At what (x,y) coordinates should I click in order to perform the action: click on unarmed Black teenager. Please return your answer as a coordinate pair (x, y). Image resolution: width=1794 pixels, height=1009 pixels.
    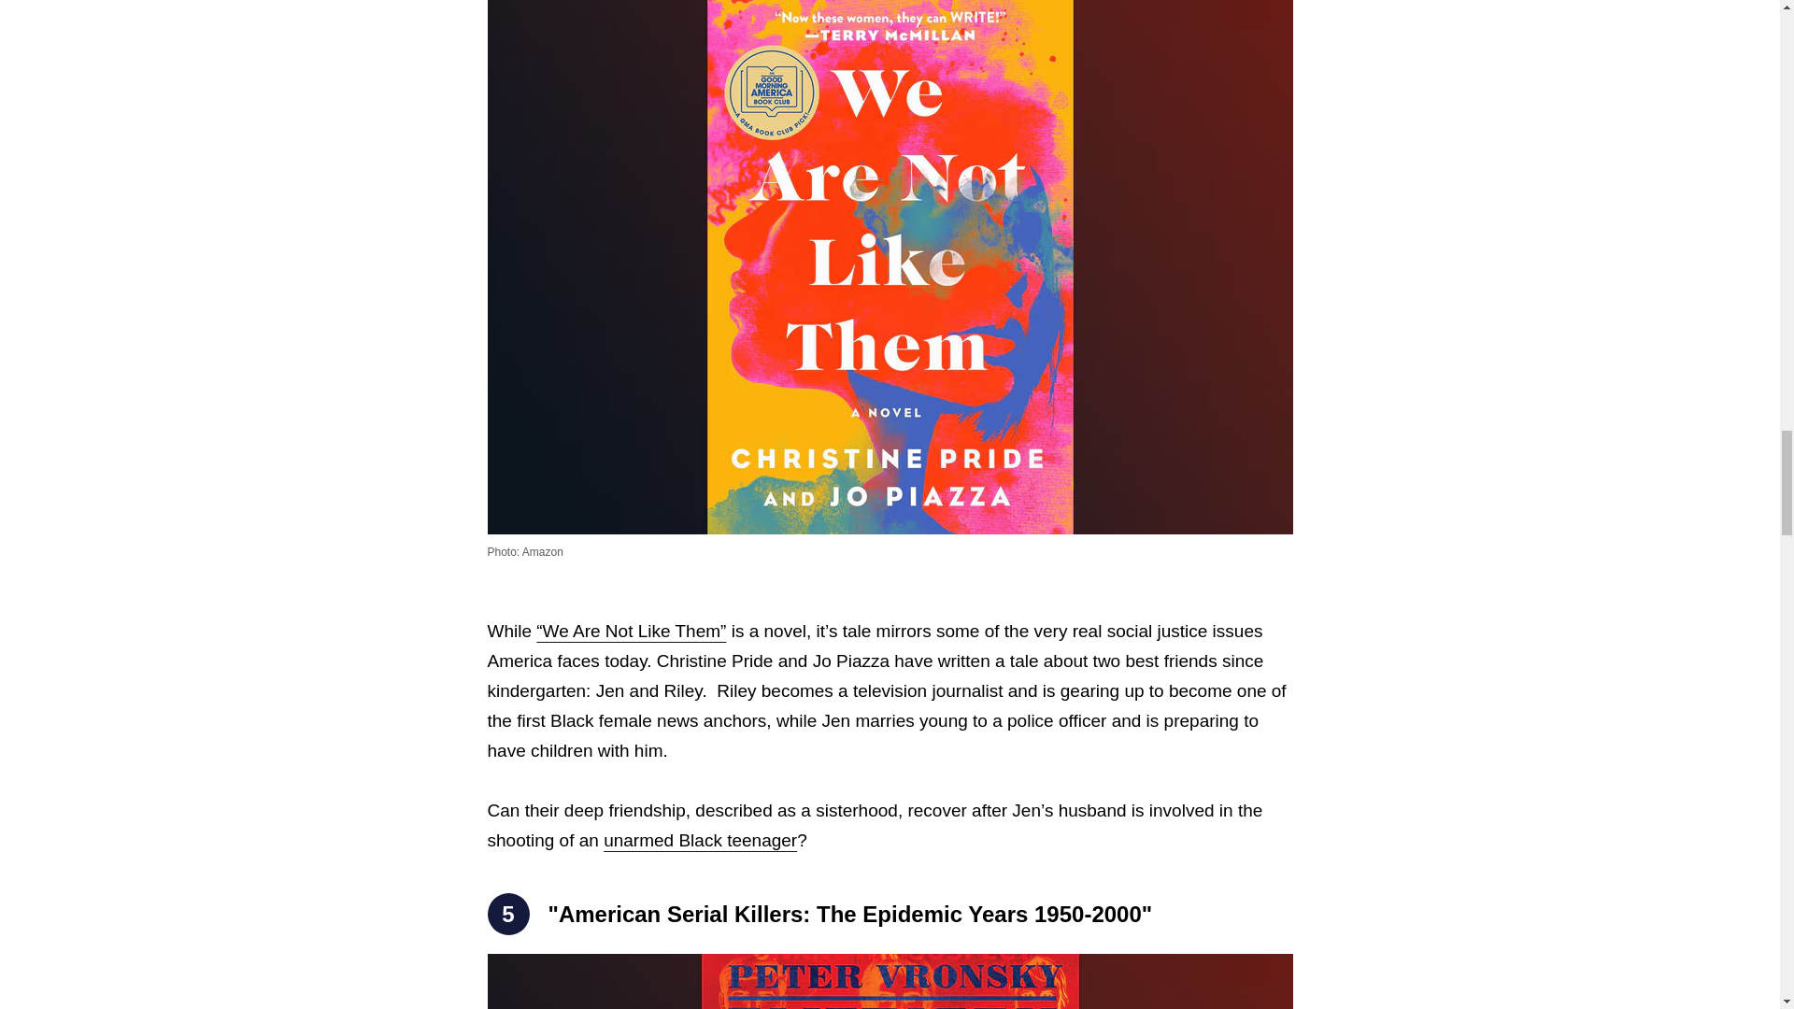
    Looking at the image, I should click on (699, 840).